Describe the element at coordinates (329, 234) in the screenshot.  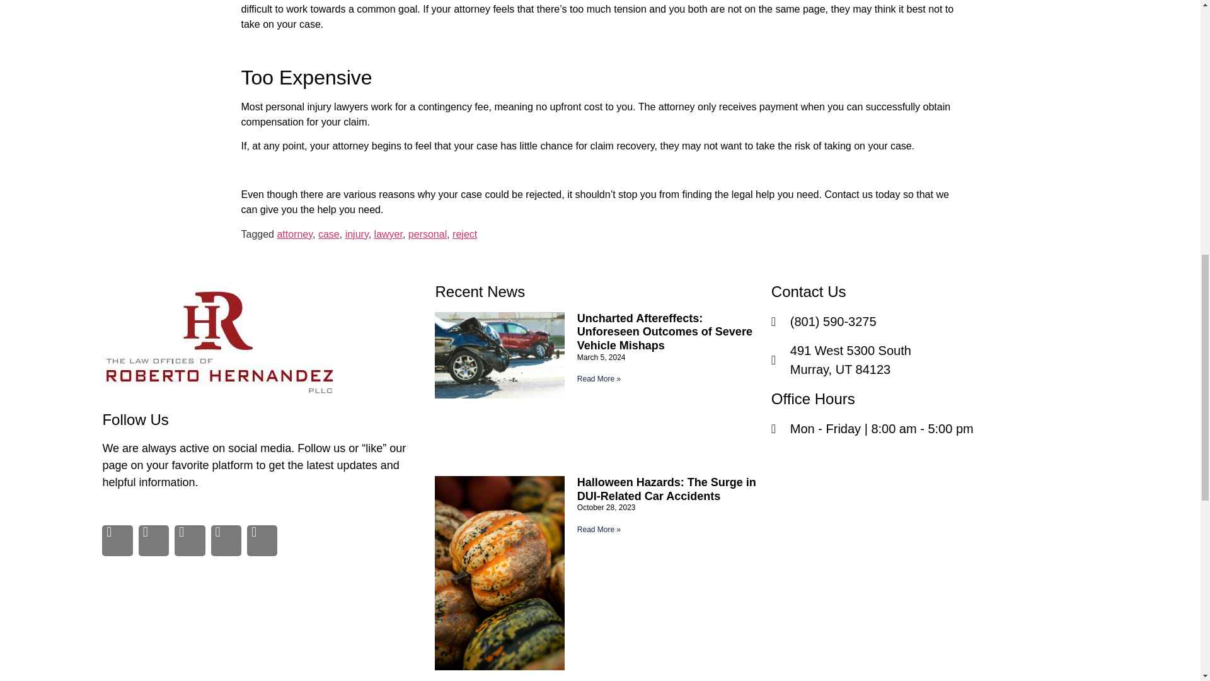
I see `case` at that location.